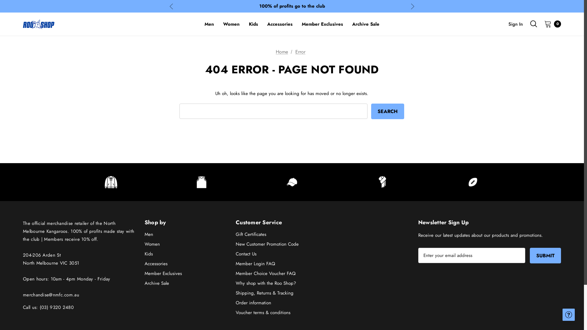  I want to click on Men, so click(149, 234).